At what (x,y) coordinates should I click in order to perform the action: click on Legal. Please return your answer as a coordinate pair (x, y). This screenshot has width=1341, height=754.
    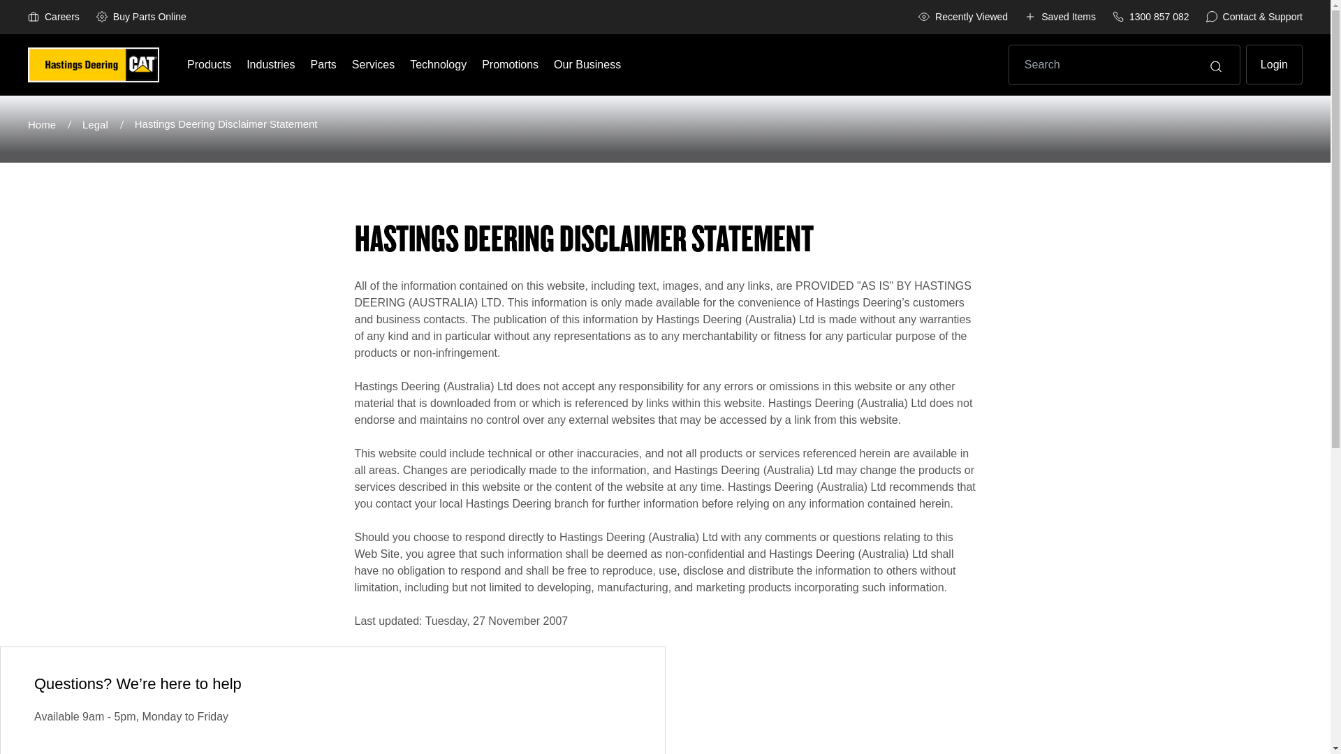
    Looking at the image, I should click on (109, 125).